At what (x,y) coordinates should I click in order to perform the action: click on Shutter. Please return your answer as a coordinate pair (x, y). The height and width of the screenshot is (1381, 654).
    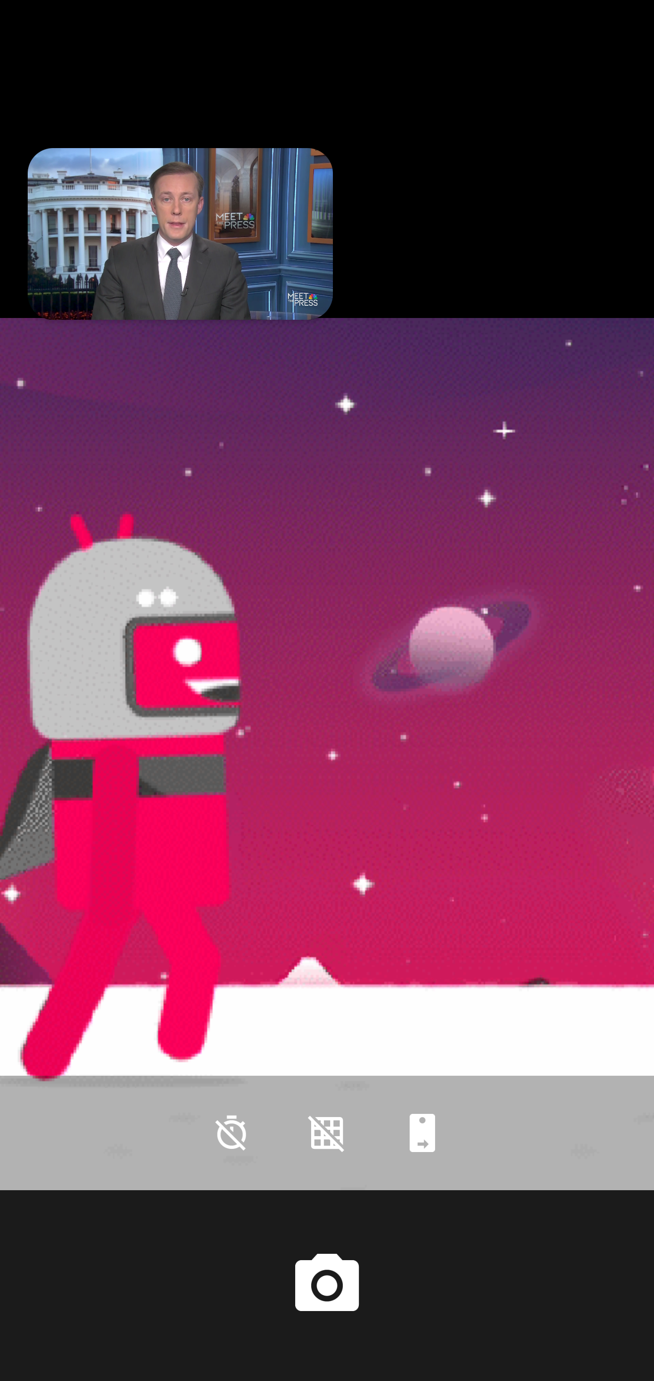
    Looking at the image, I should click on (327, 1286).